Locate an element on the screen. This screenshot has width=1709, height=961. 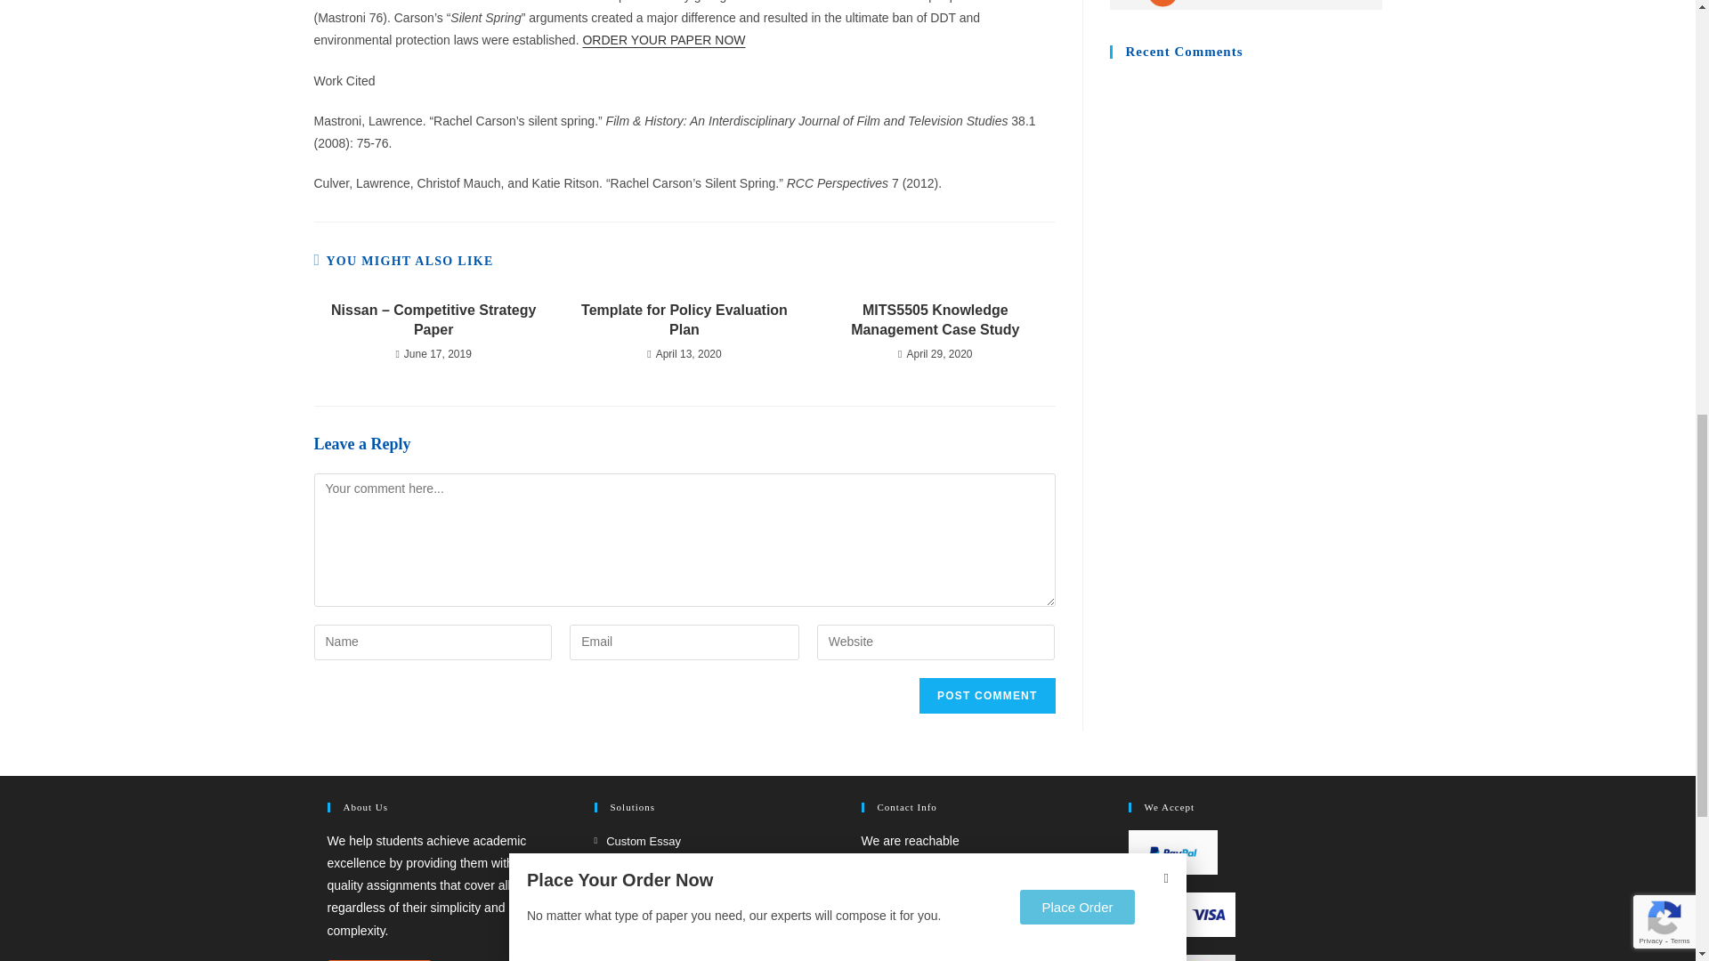
Post Comment is located at coordinates (986, 696).